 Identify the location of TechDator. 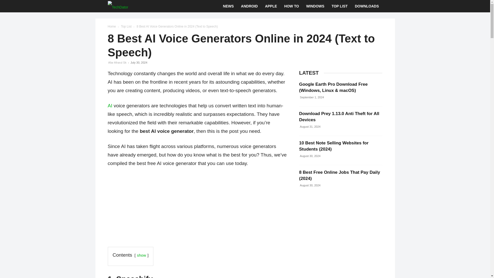
(118, 6).